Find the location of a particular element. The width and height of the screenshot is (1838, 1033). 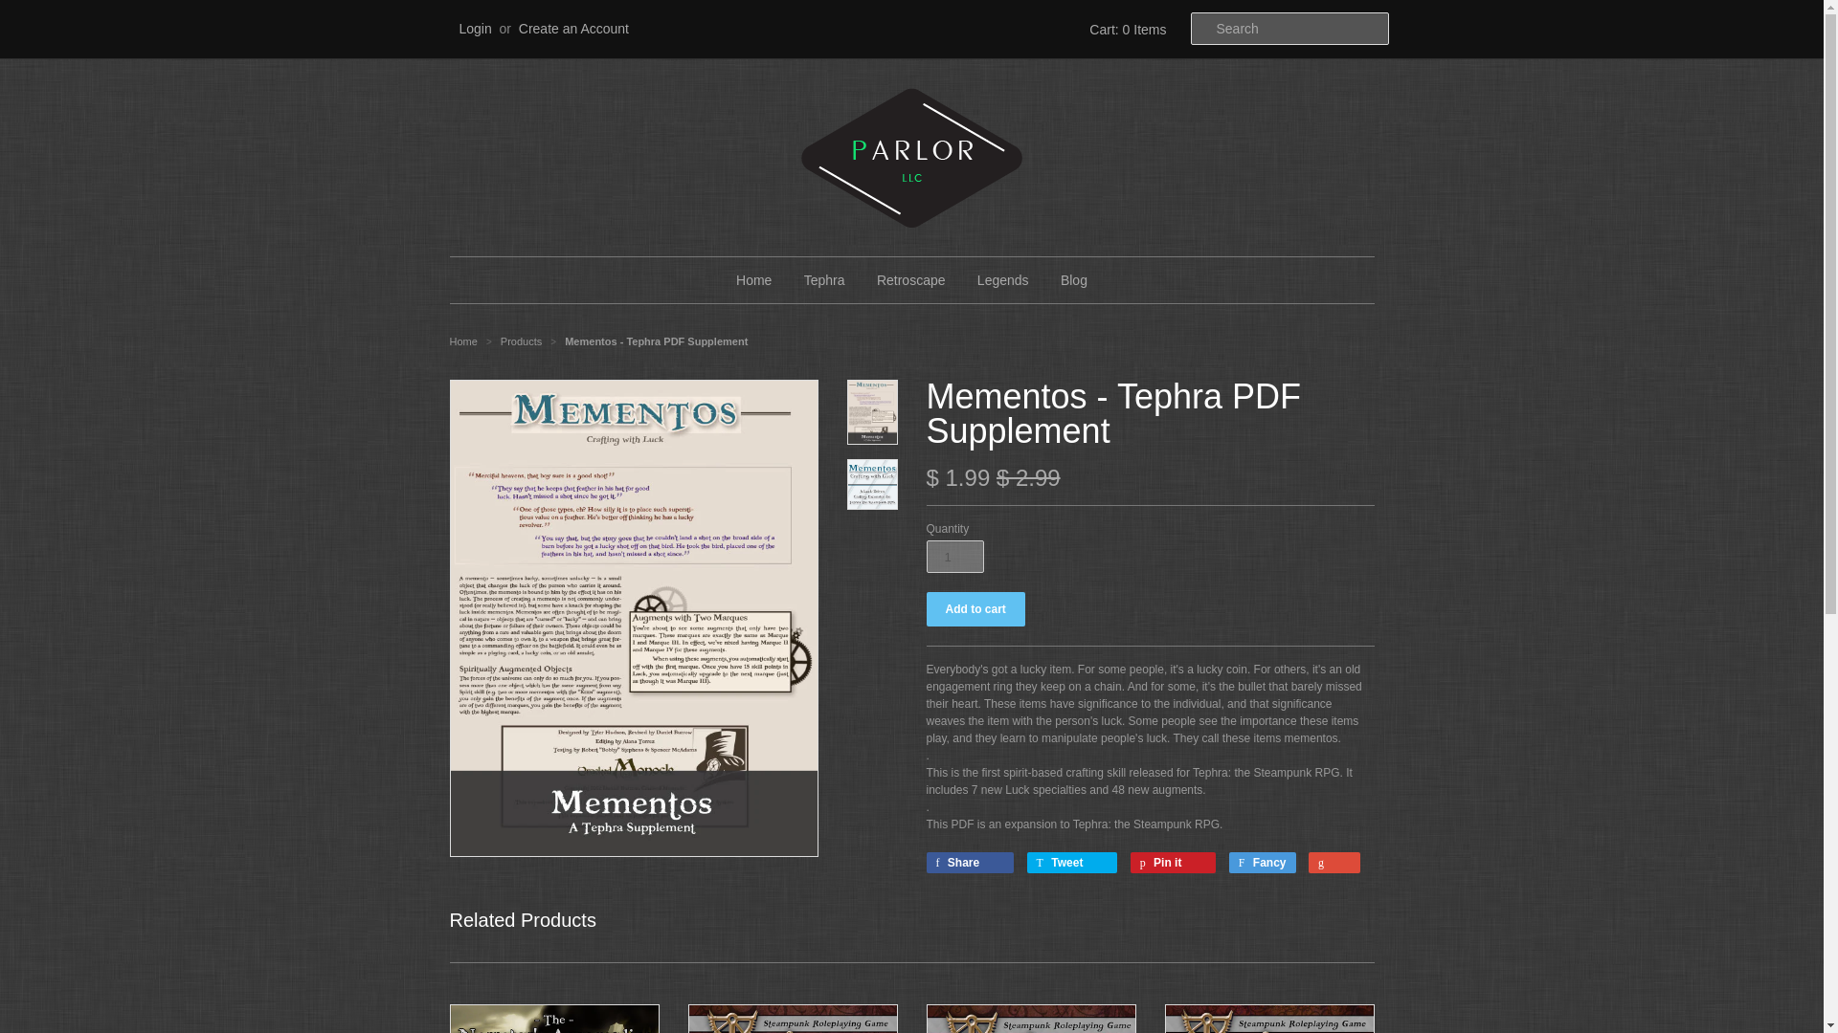

Parlor is located at coordinates (463, 341).